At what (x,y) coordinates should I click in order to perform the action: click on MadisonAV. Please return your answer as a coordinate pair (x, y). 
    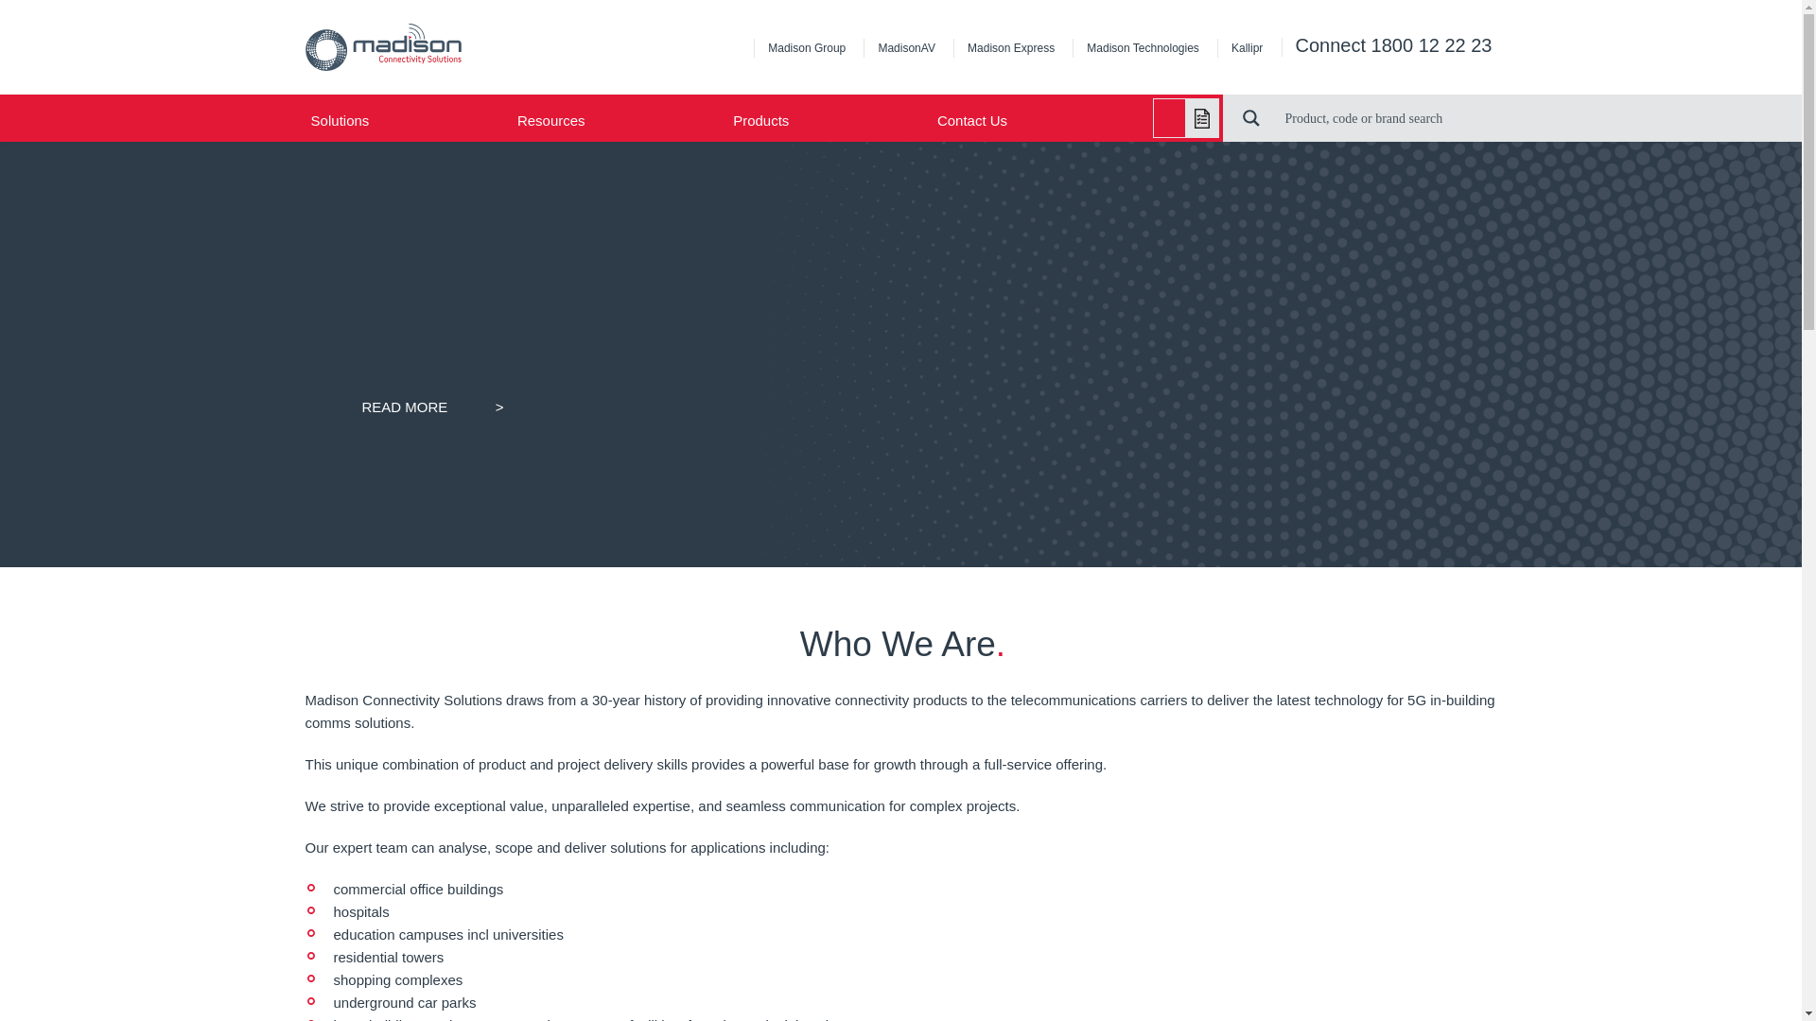
    Looking at the image, I should click on (906, 48).